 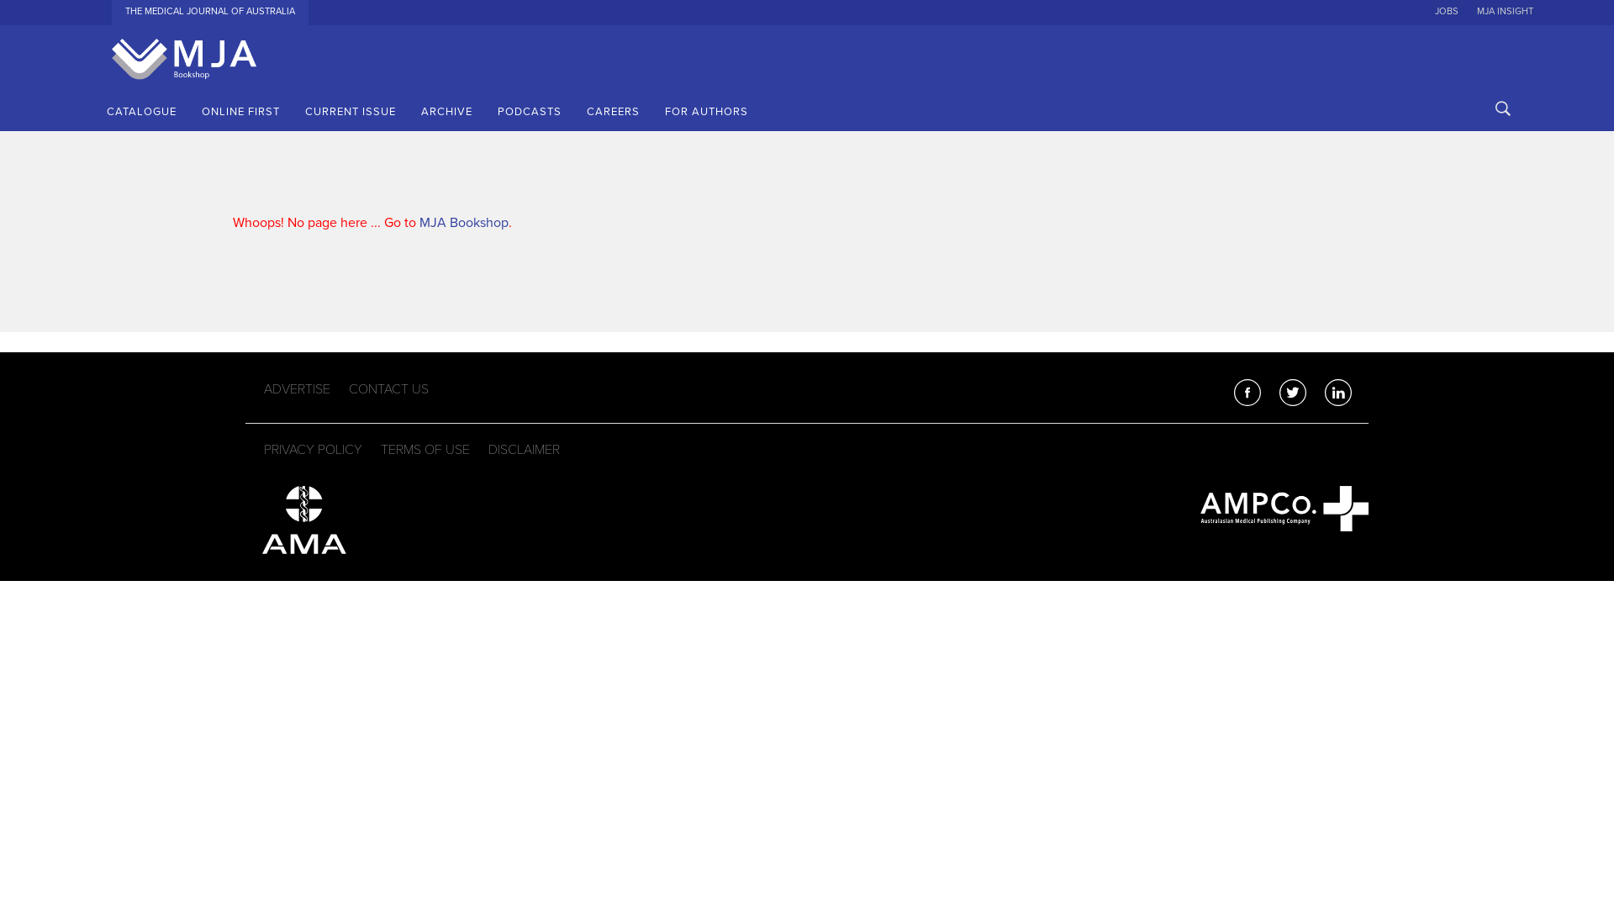 I want to click on JOBS, so click(x=1447, y=8).